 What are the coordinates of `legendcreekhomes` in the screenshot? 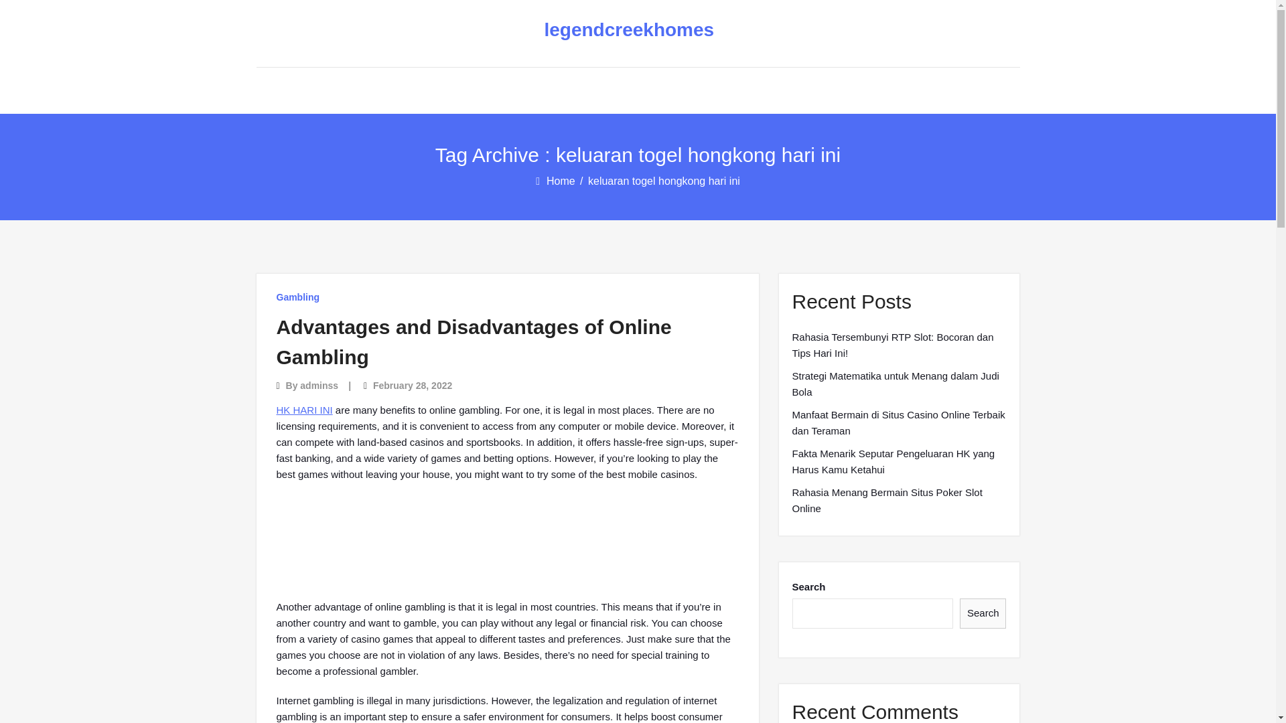 It's located at (627, 30).